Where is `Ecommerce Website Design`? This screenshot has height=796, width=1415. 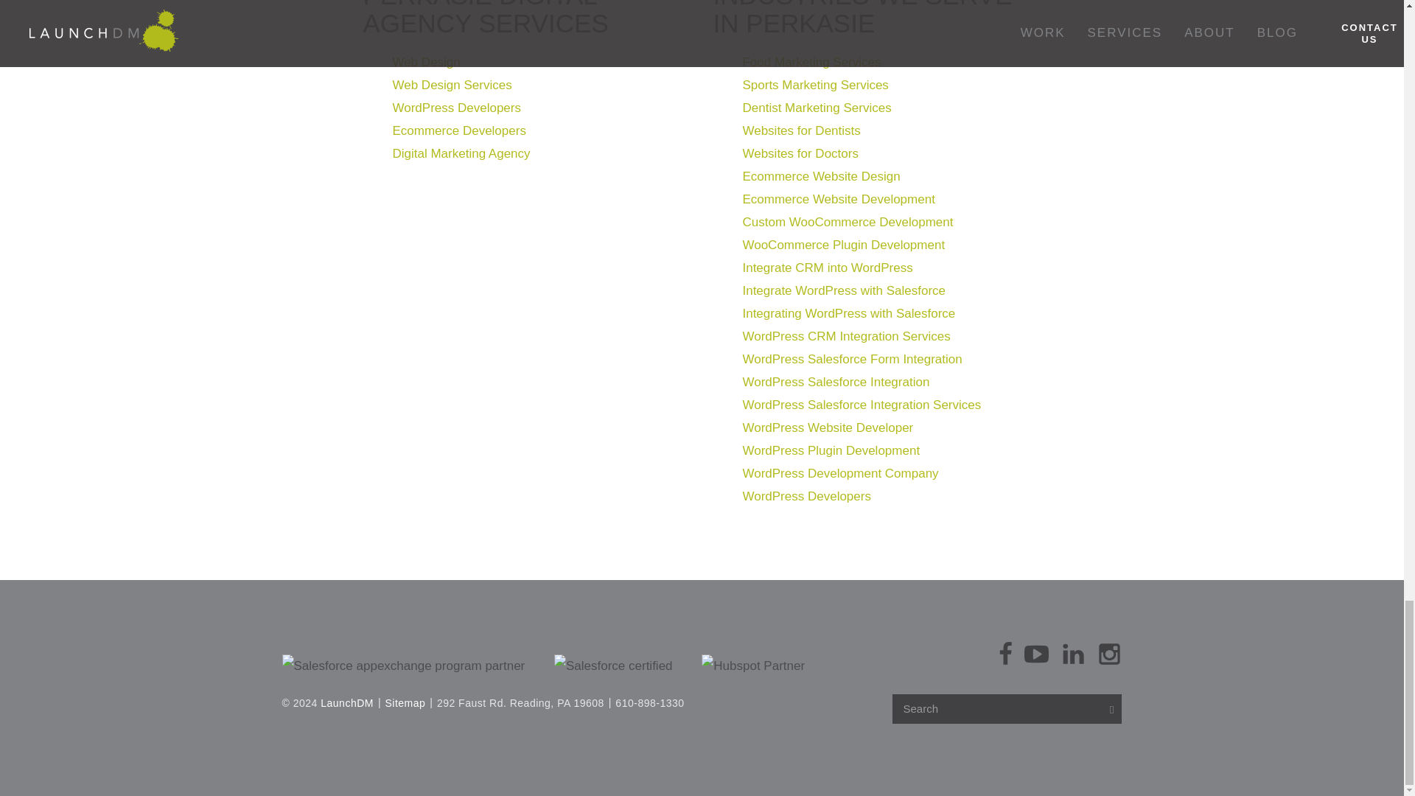 Ecommerce Website Design is located at coordinates (821, 177).